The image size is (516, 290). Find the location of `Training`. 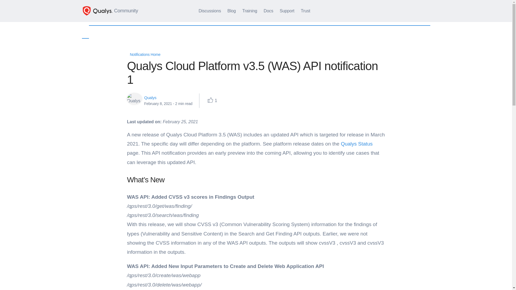

Training is located at coordinates (249, 11).